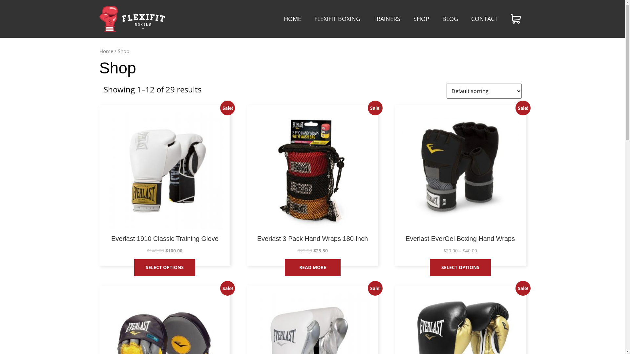 Image resolution: width=630 pixels, height=354 pixels. What do you see at coordinates (292, 19) in the screenshot?
I see `HOME` at bounding box center [292, 19].